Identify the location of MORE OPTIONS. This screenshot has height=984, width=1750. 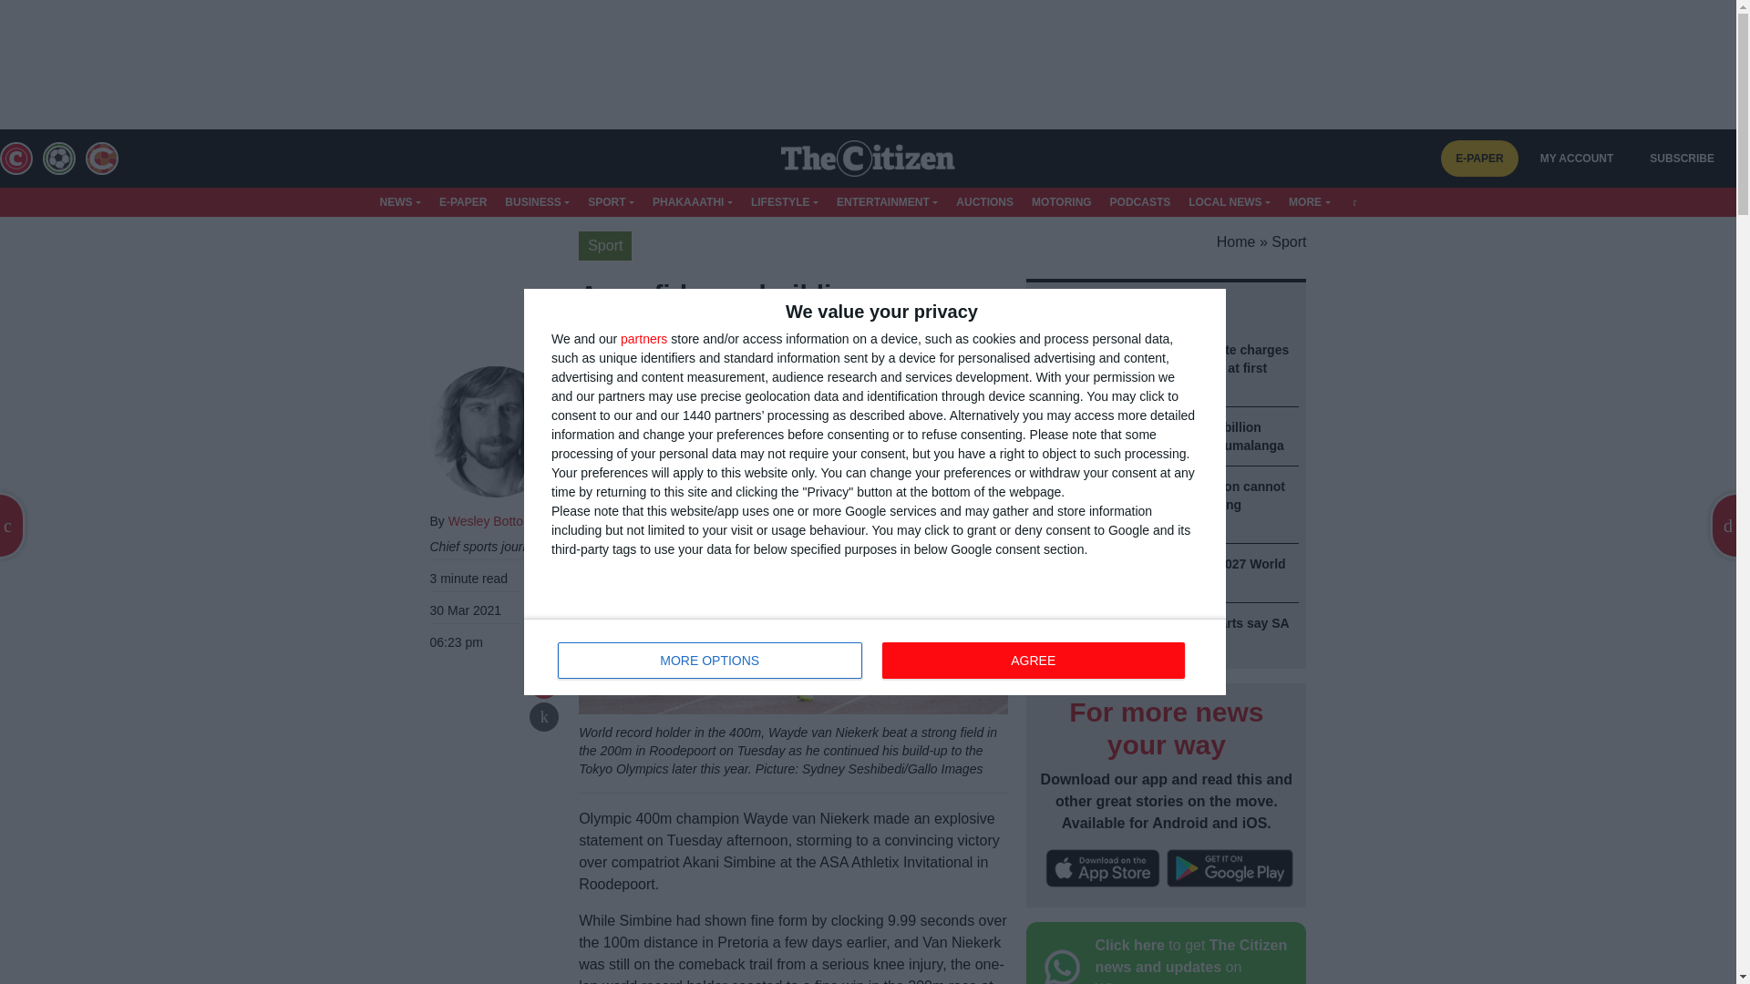
(875, 656).